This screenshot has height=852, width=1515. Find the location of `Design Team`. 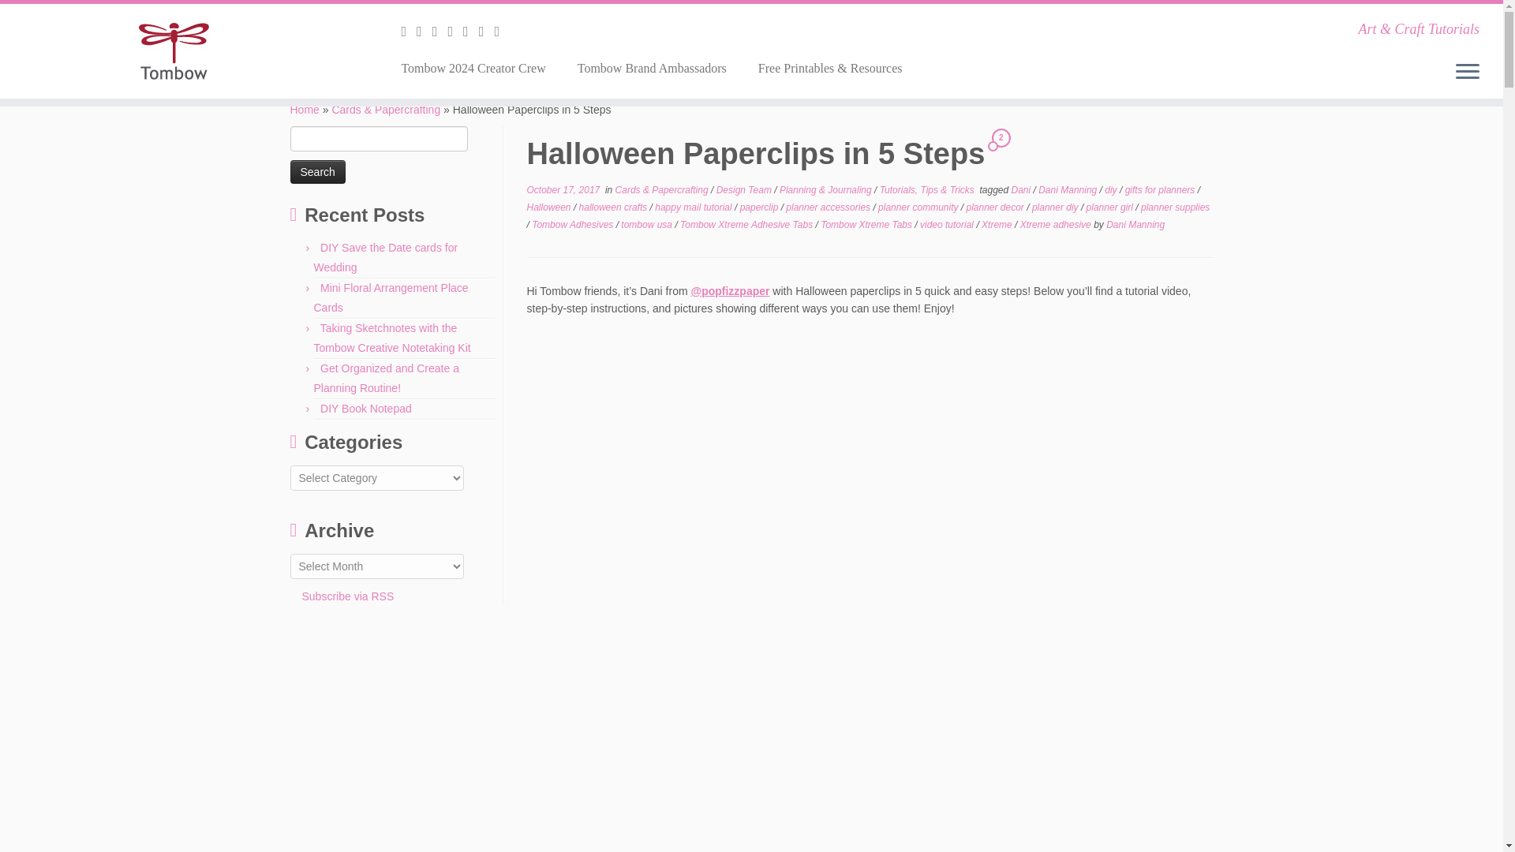

Design Team is located at coordinates (745, 190).